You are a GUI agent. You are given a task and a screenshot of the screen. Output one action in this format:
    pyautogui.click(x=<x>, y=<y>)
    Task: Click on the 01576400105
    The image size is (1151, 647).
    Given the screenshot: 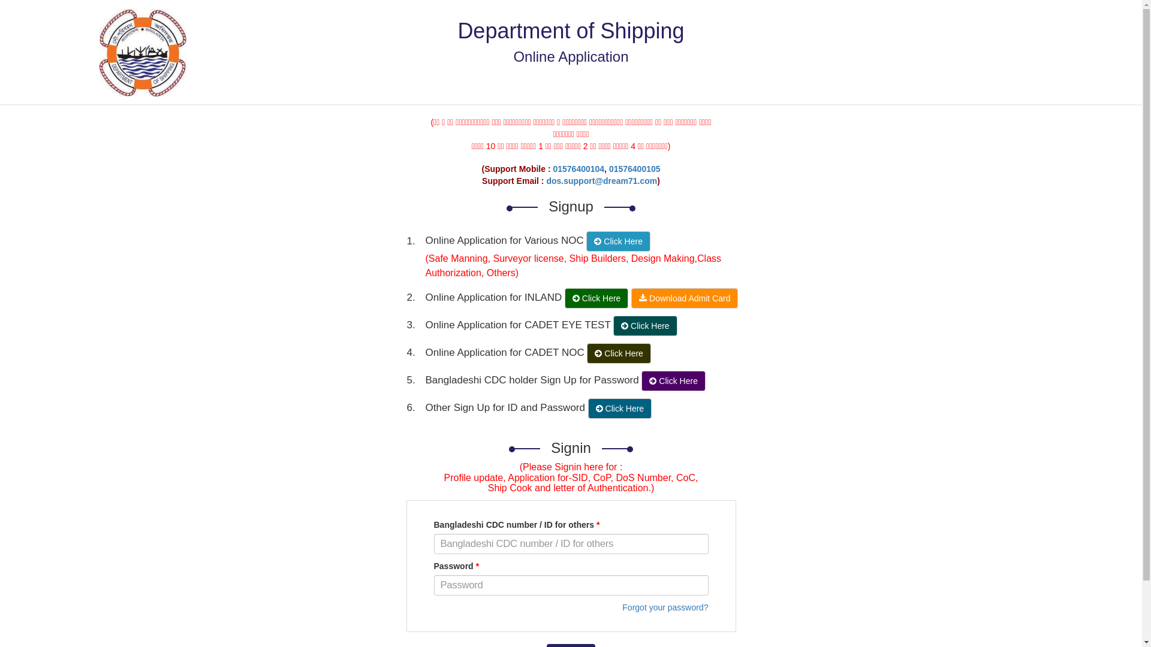 What is the action you would take?
    pyautogui.click(x=635, y=169)
    